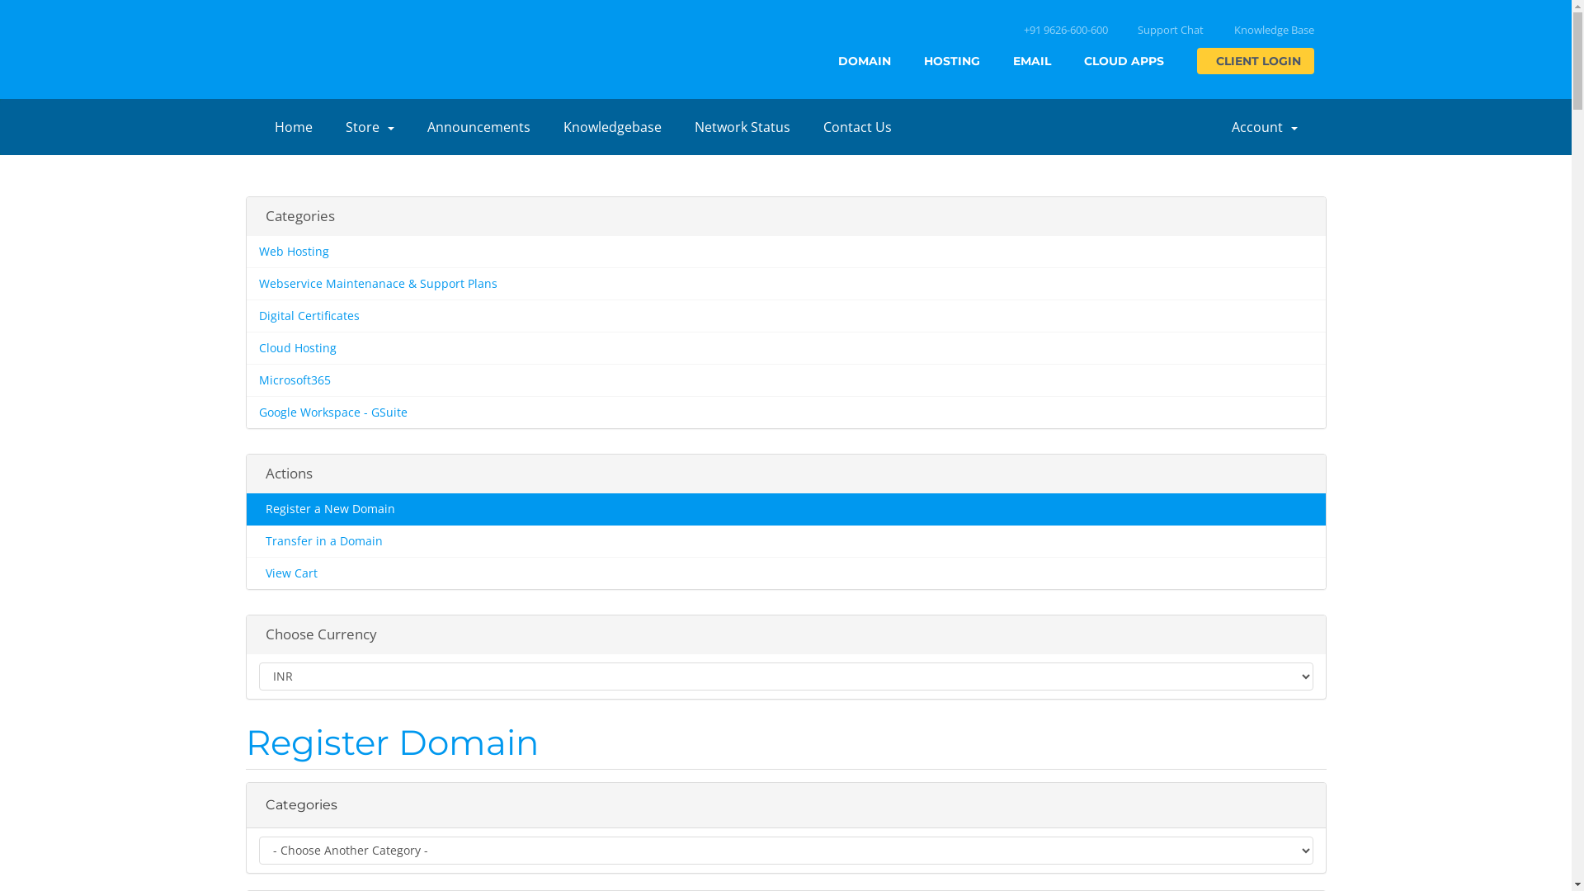 This screenshot has width=1584, height=891. Describe the element at coordinates (742, 127) in the screenshot. I see `Network Status` at that location.